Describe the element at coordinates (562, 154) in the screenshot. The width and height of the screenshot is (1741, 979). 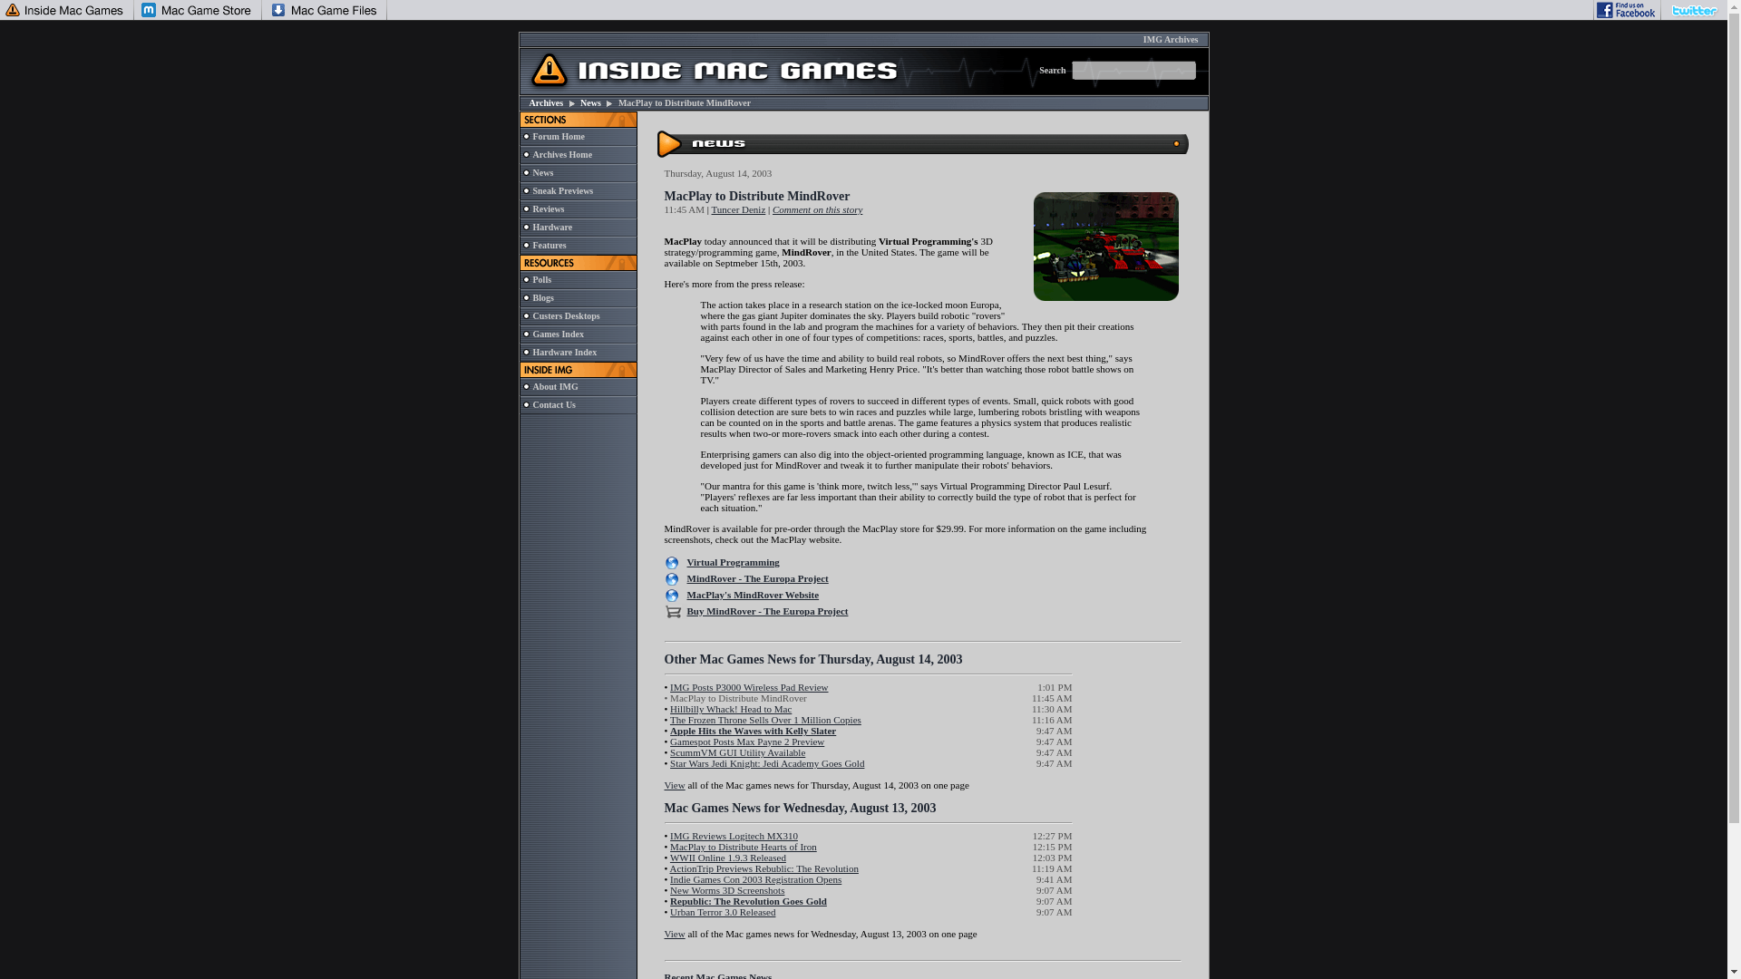
I see `Archives Home` at that location.